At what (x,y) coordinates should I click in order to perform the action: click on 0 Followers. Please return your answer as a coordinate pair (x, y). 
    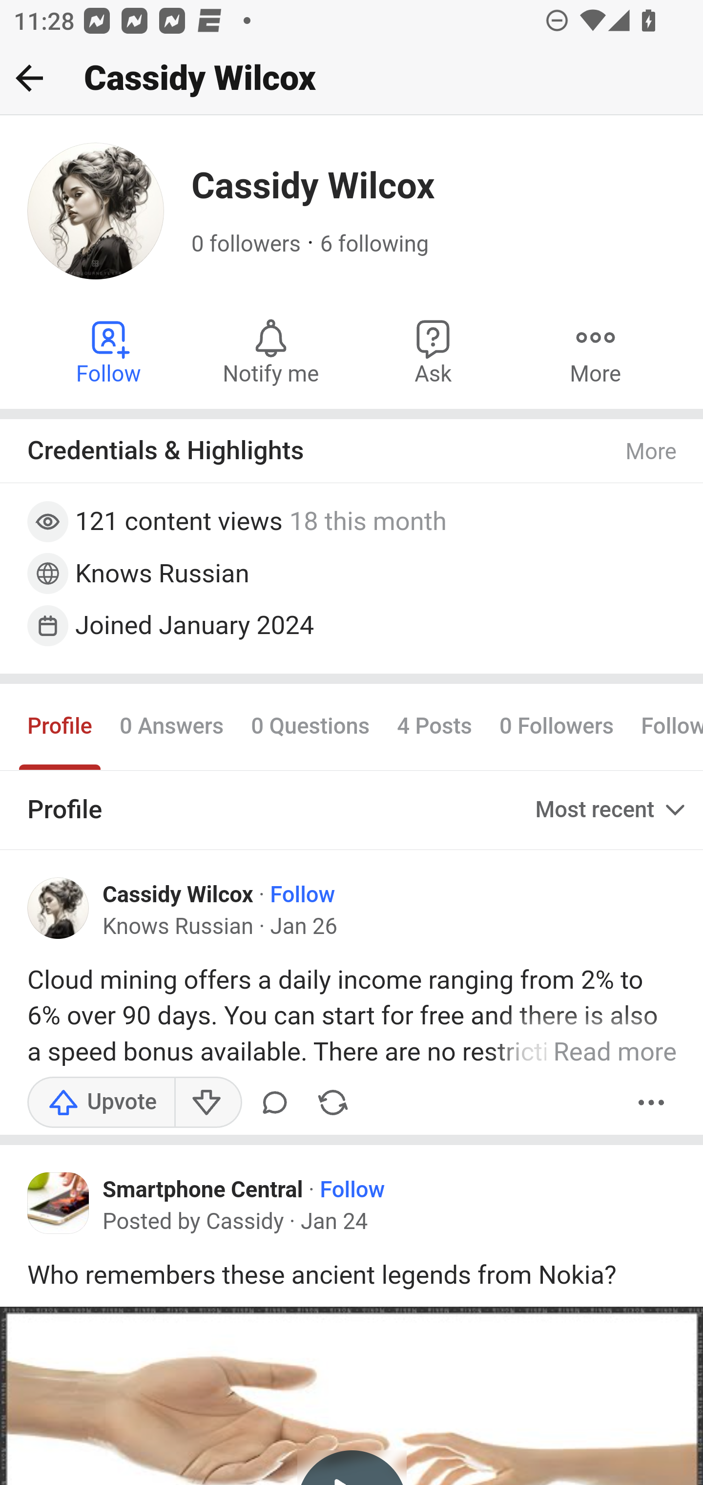
    Looking at the image, I should click on (557, 726).